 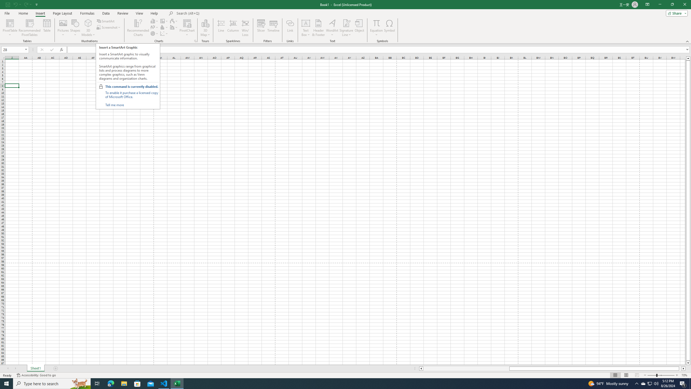 What do you see at coordinates (389, 28) in the screenshot?
I see `Symbol...` at bounding box center [389, 28].